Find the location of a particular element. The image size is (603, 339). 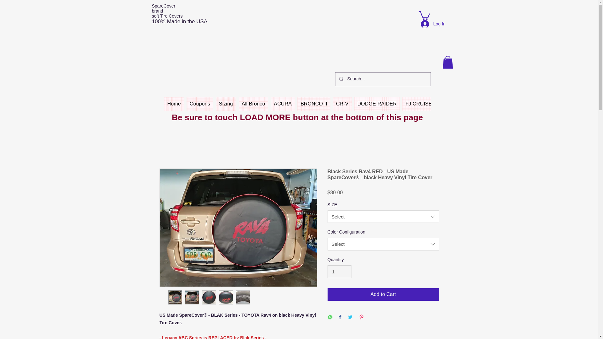

Sizing is located at coordinates (226, 104).